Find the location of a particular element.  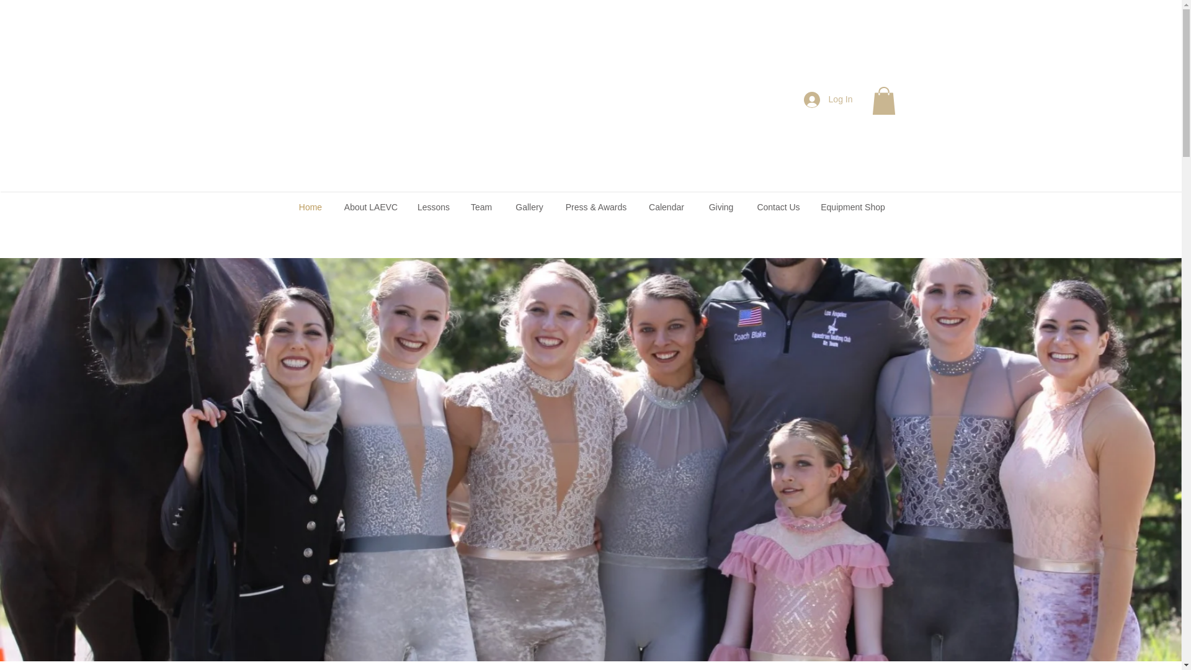

Giving is located at coordinates (720, 207).